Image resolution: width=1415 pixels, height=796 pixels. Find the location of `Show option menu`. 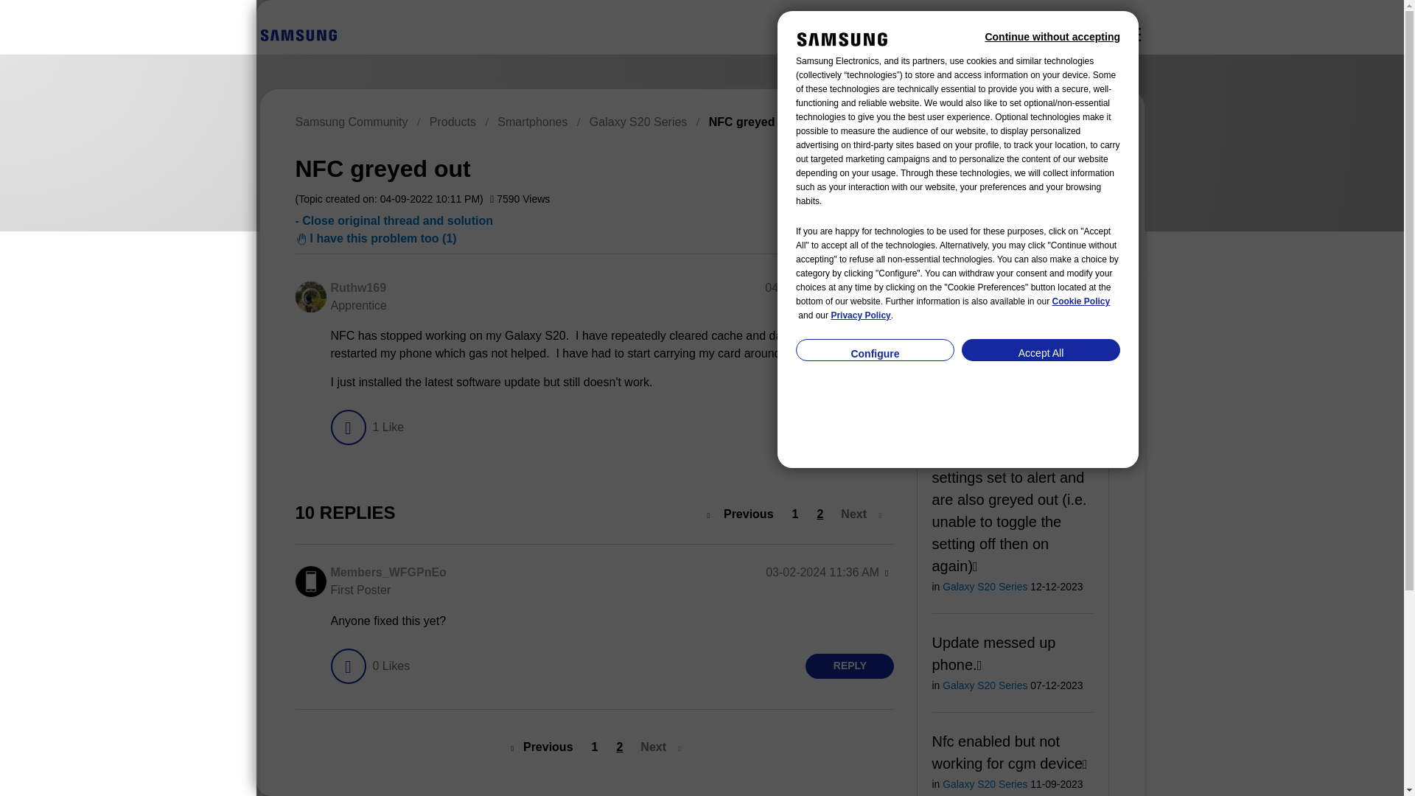

Show option menu is located at coordinates (886, 289).